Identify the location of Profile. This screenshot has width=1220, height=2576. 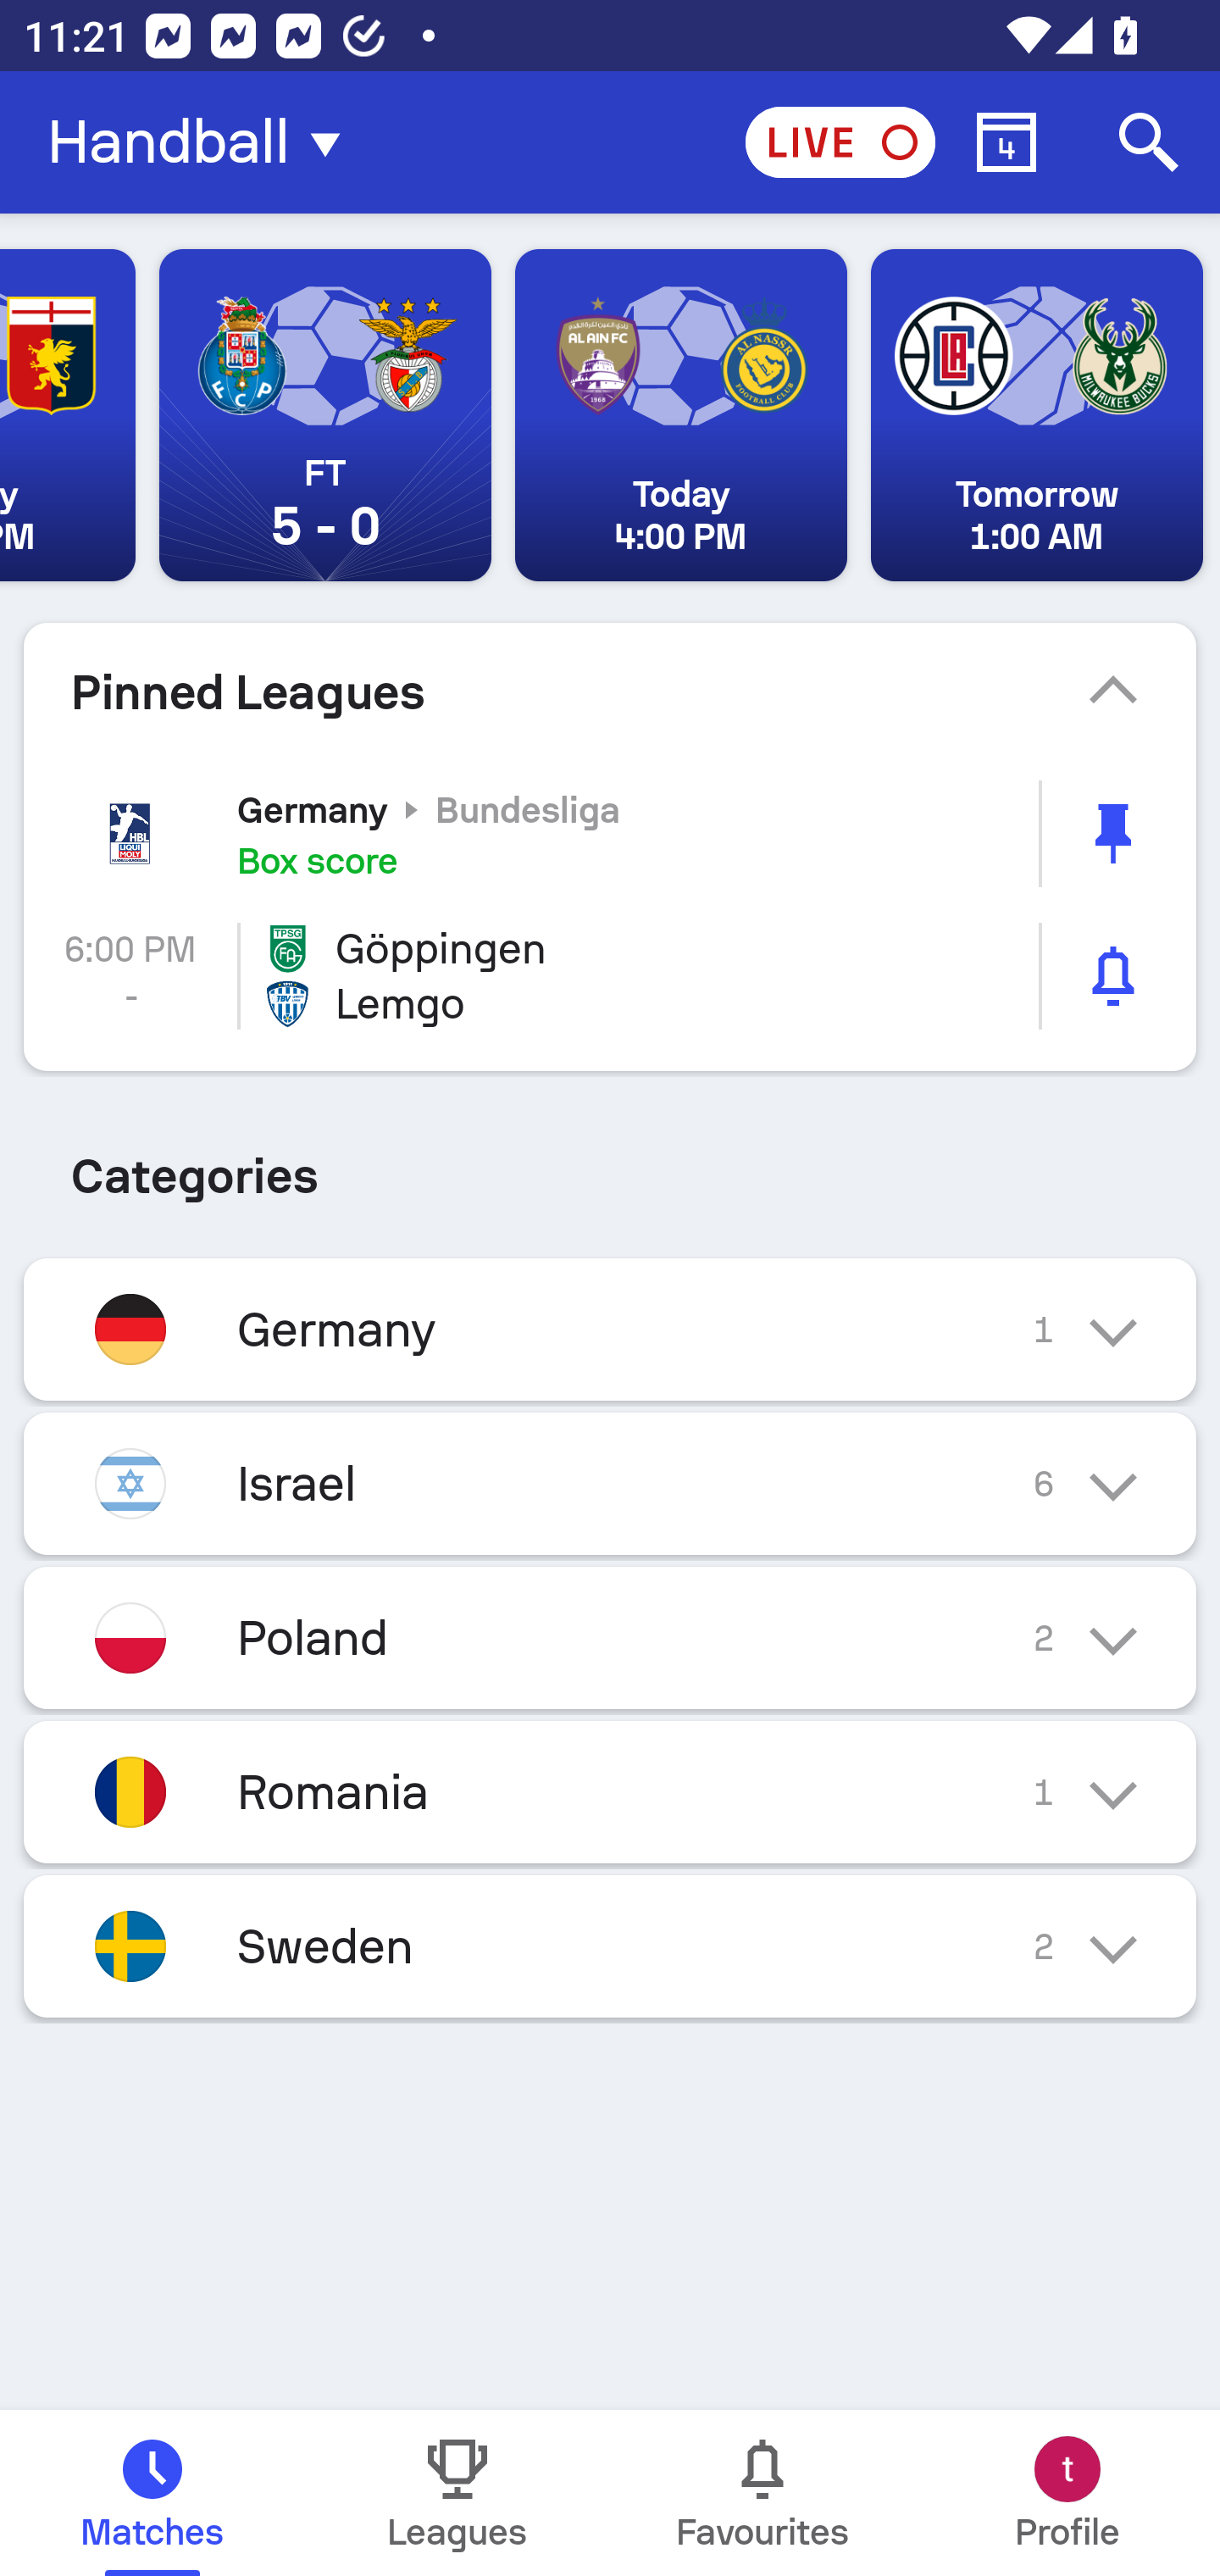
(1067, 2493).